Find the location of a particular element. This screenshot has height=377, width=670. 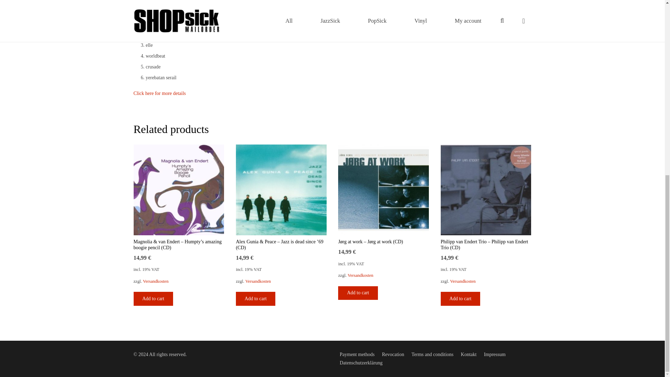

Payment methods is located at coordinates (357, 354).